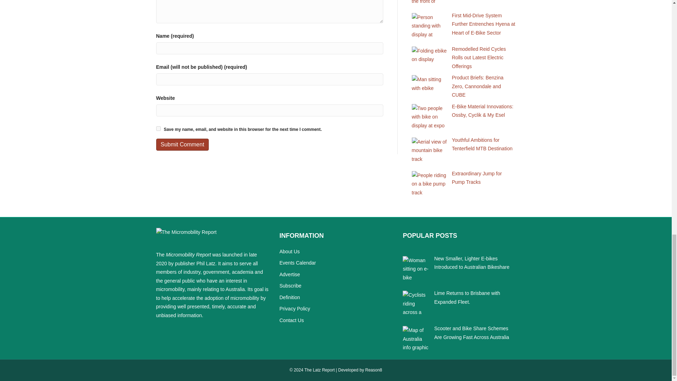 The height and width of the screenshot is (381, 677). I want to click on Submit Comment, so click(182, 144).